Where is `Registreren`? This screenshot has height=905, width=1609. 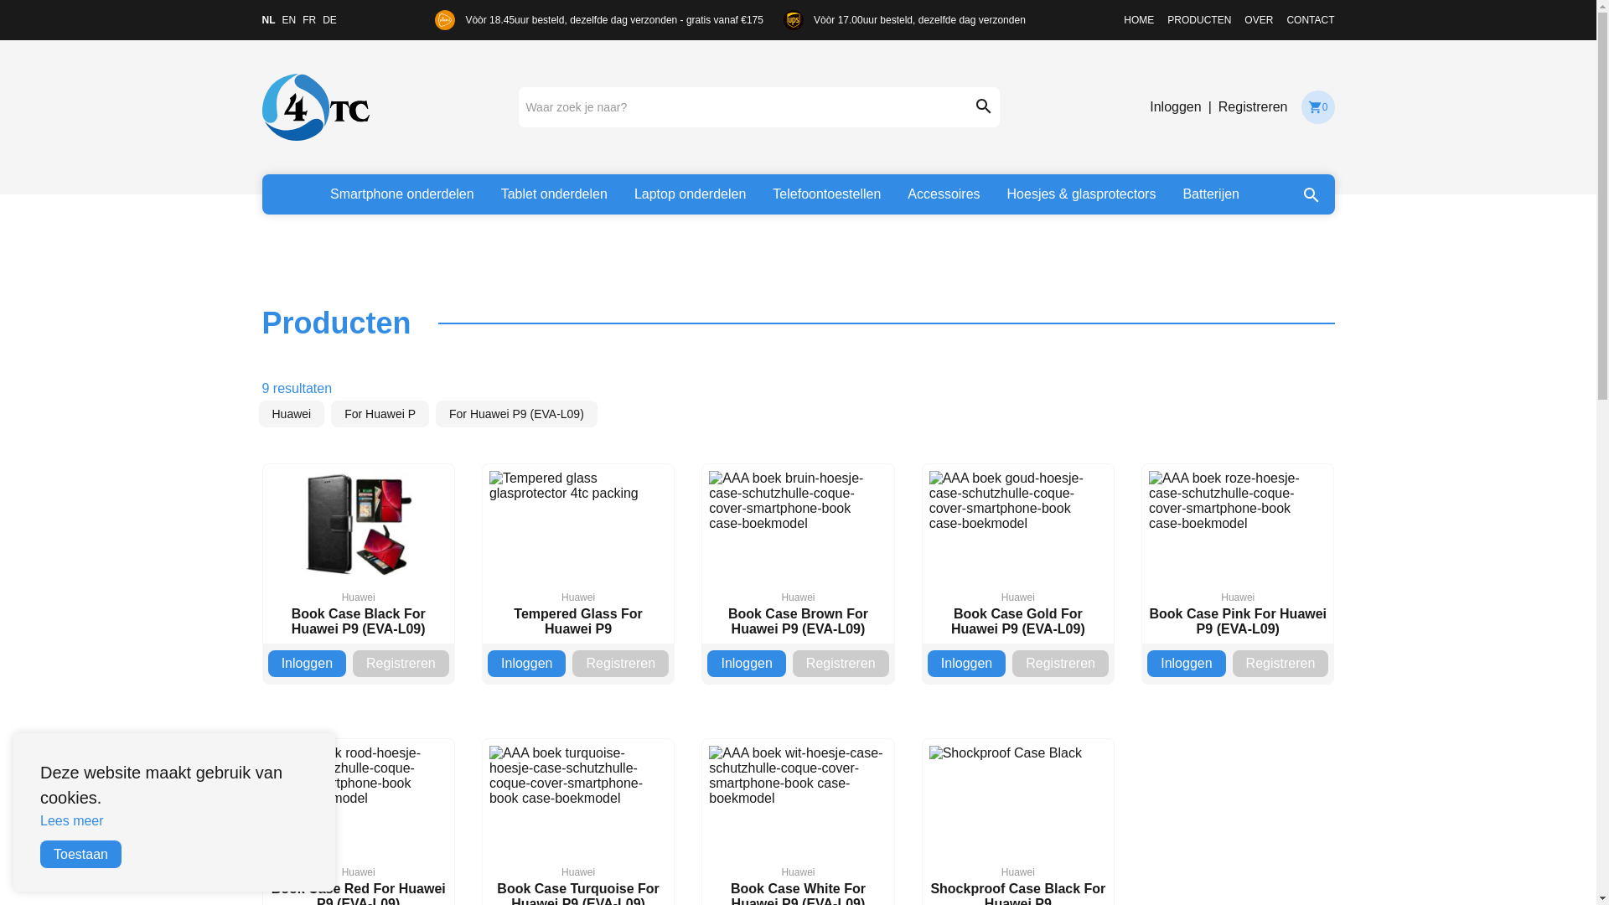 Registreren is located at coordinates (841, 664).